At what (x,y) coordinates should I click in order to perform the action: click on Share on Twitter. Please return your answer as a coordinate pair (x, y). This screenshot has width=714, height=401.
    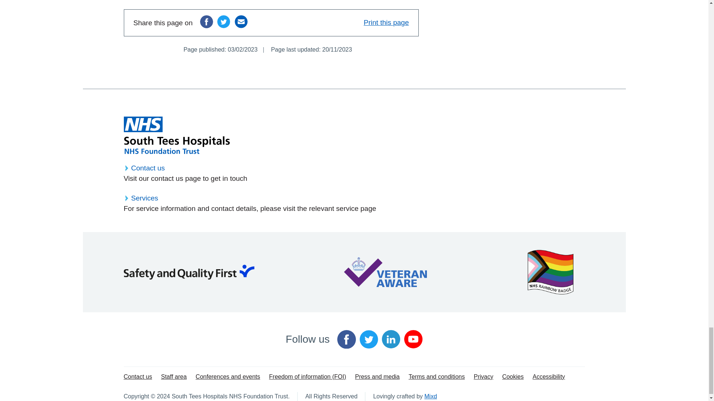
    Looking at the image, I should click on (223, 22).